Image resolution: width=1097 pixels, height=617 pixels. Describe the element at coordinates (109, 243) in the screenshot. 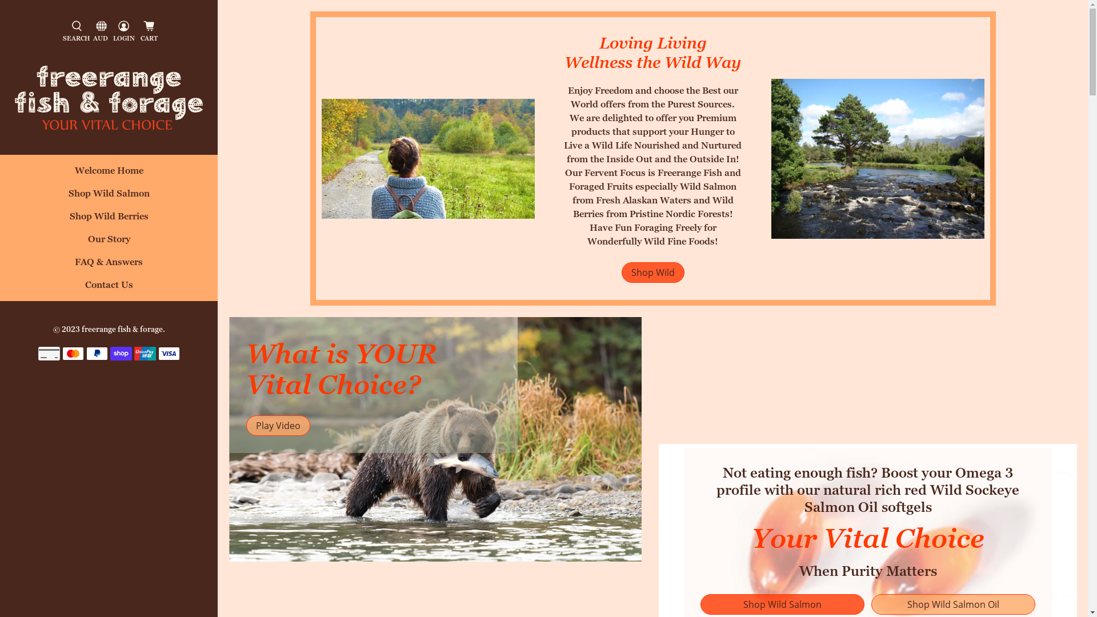

I see `Our Story` at that location.